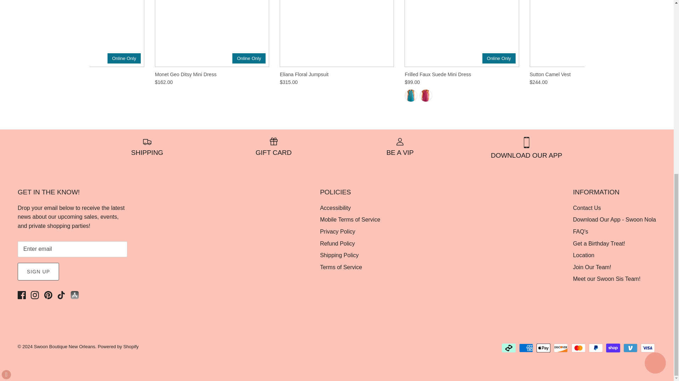 The height and width of the screenshot is (381, 679). What do you see at coordinates (655, 45) in the screenshot?
I see `Shopify online store chat` at bounding box center [655, 45].